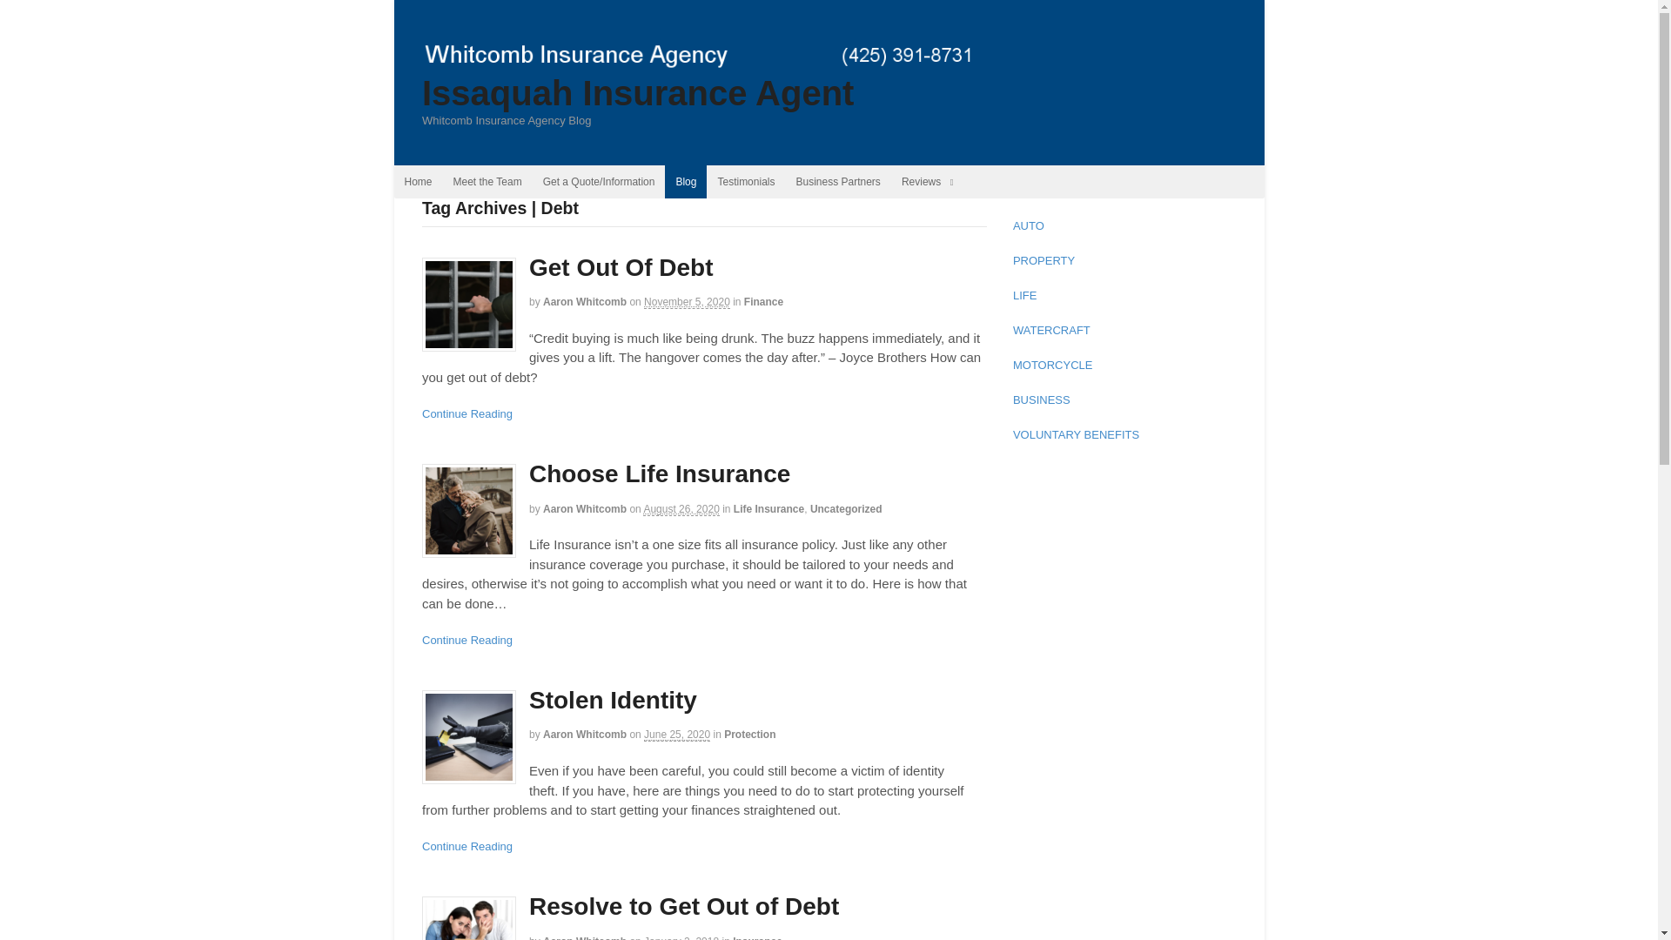 Image resolution: width=1671 pixels, height=940 pixels. I want to click on WATERCRAFT, so click(1051, 339).